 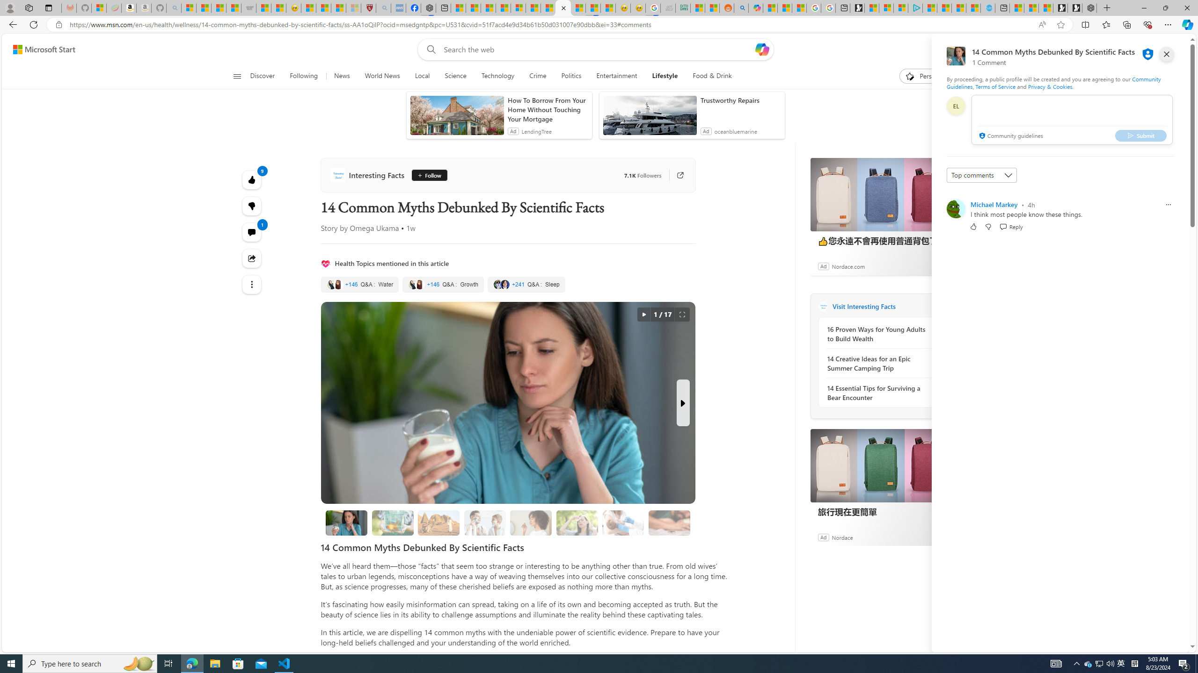 I want to click on Profile Picture, so click(x=956, y=208).